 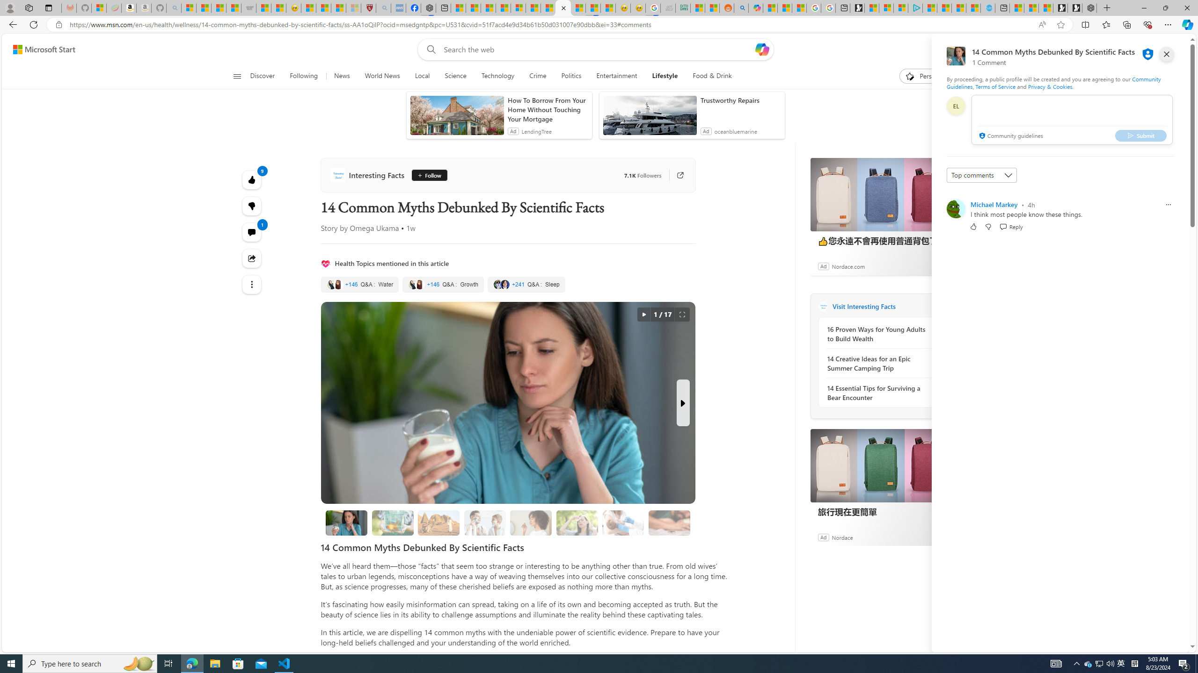 I want to click on Profile Picture, so click(x=956, y=208).